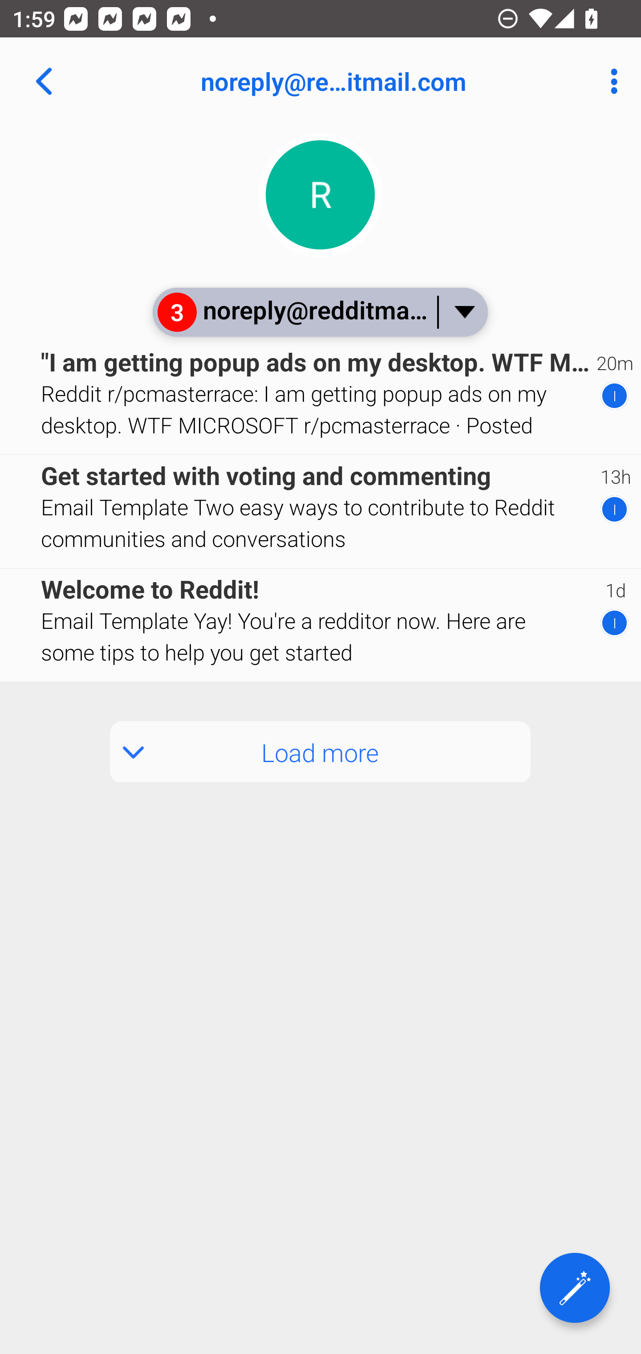 The width and height of the screenshot is (641, 1354). Describe the element at coordinates (377, 81) in the screenshot. I see `noreply@redditmail.com` at that location.